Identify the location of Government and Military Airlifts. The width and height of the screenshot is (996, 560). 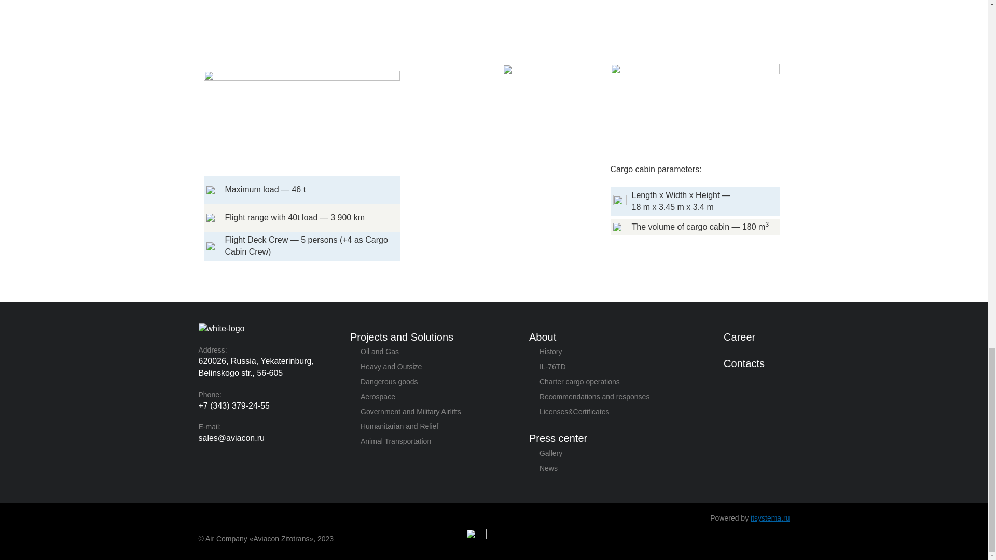
(411, 412).